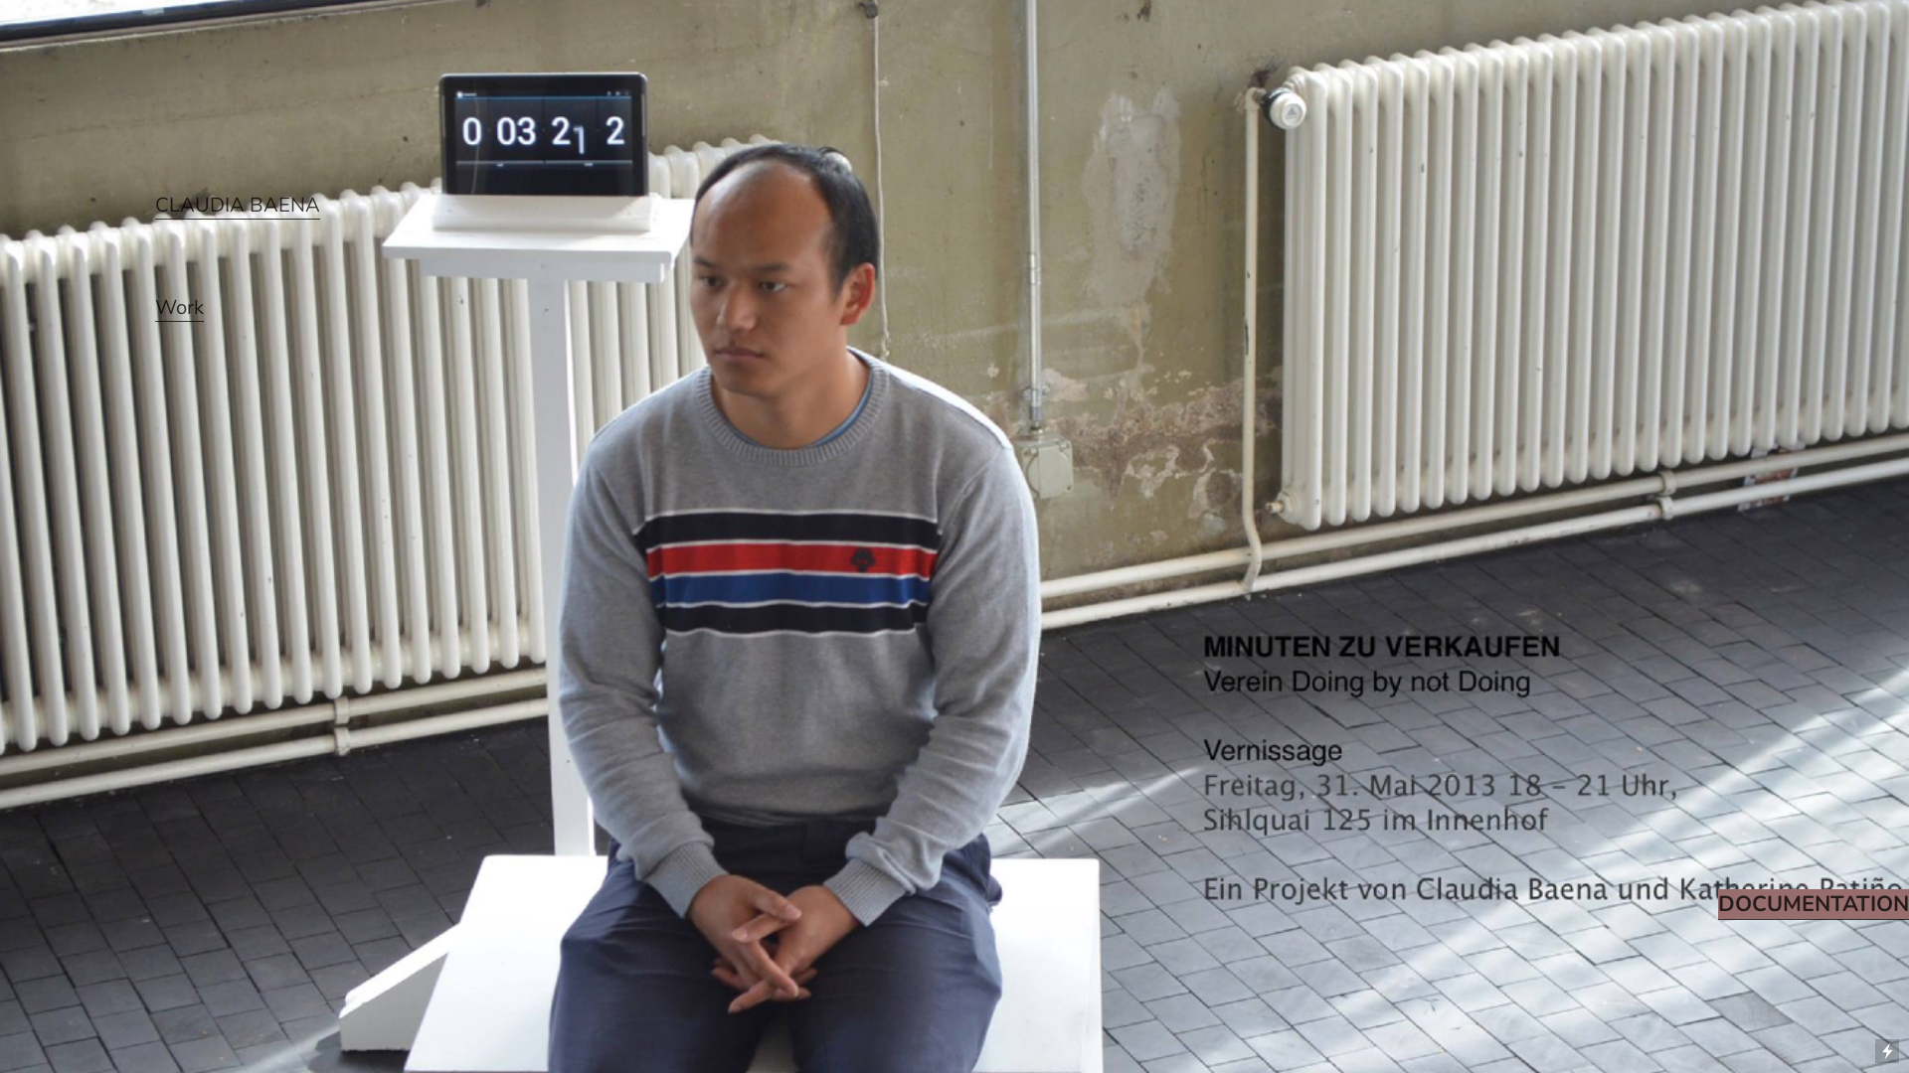 The image size is (1909, 1073). Describe the element at coordinates (179, 308) in the screenshot. I see `Work` at that location.